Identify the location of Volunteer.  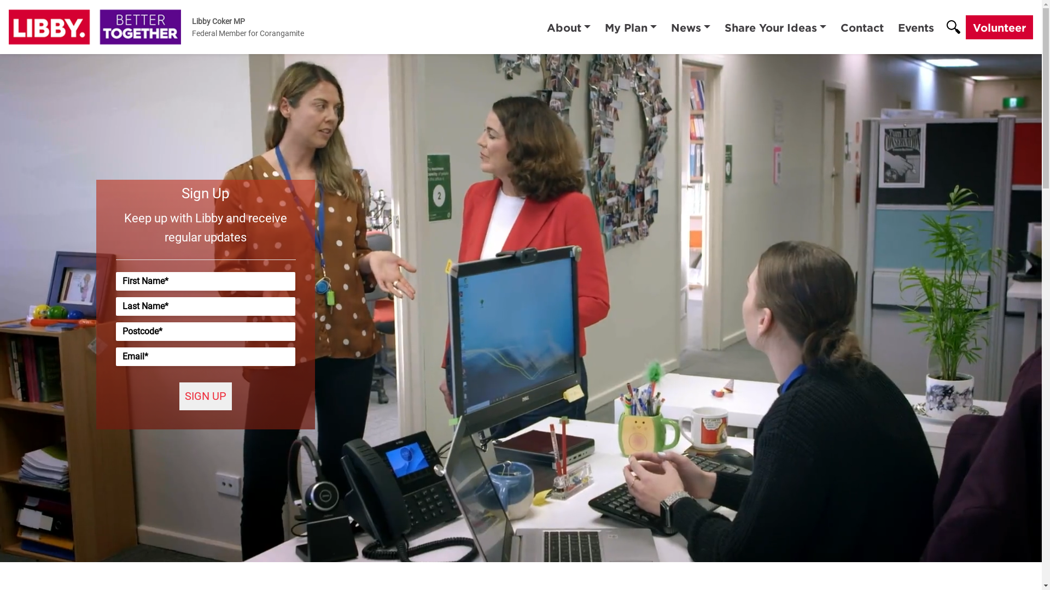
(1000, 27).